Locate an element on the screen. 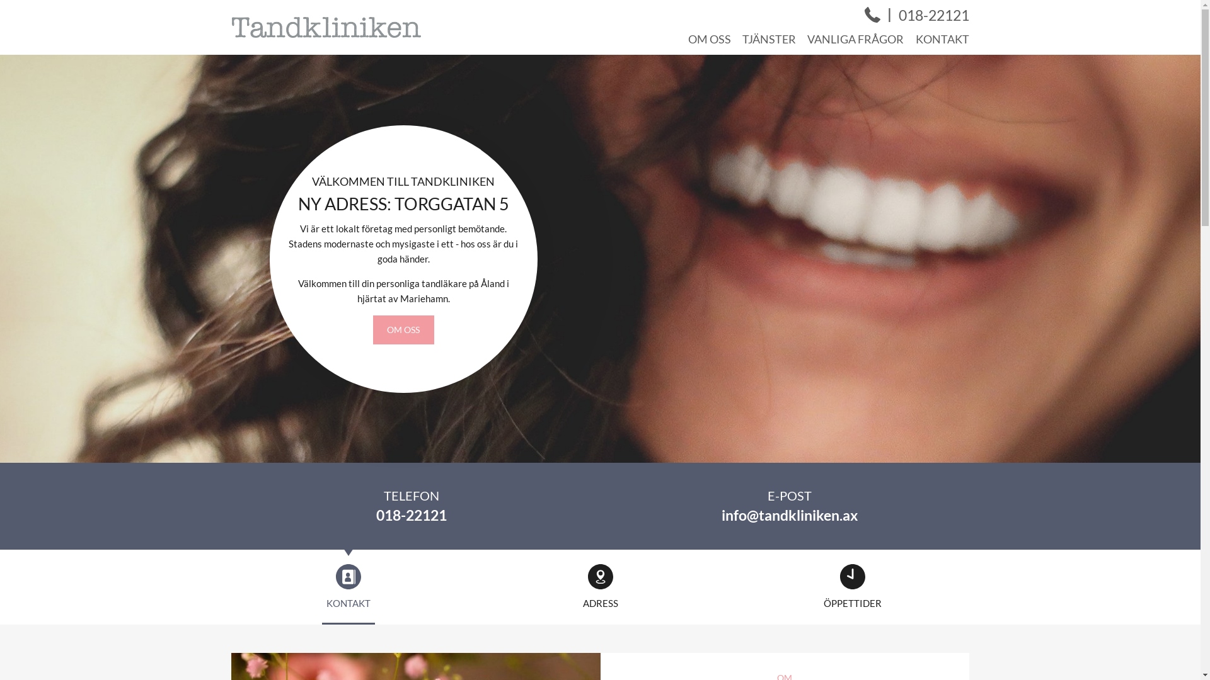 The width and height of the screenshot is (1210, 680). KONTAKT is located at coordinates (942, 39).